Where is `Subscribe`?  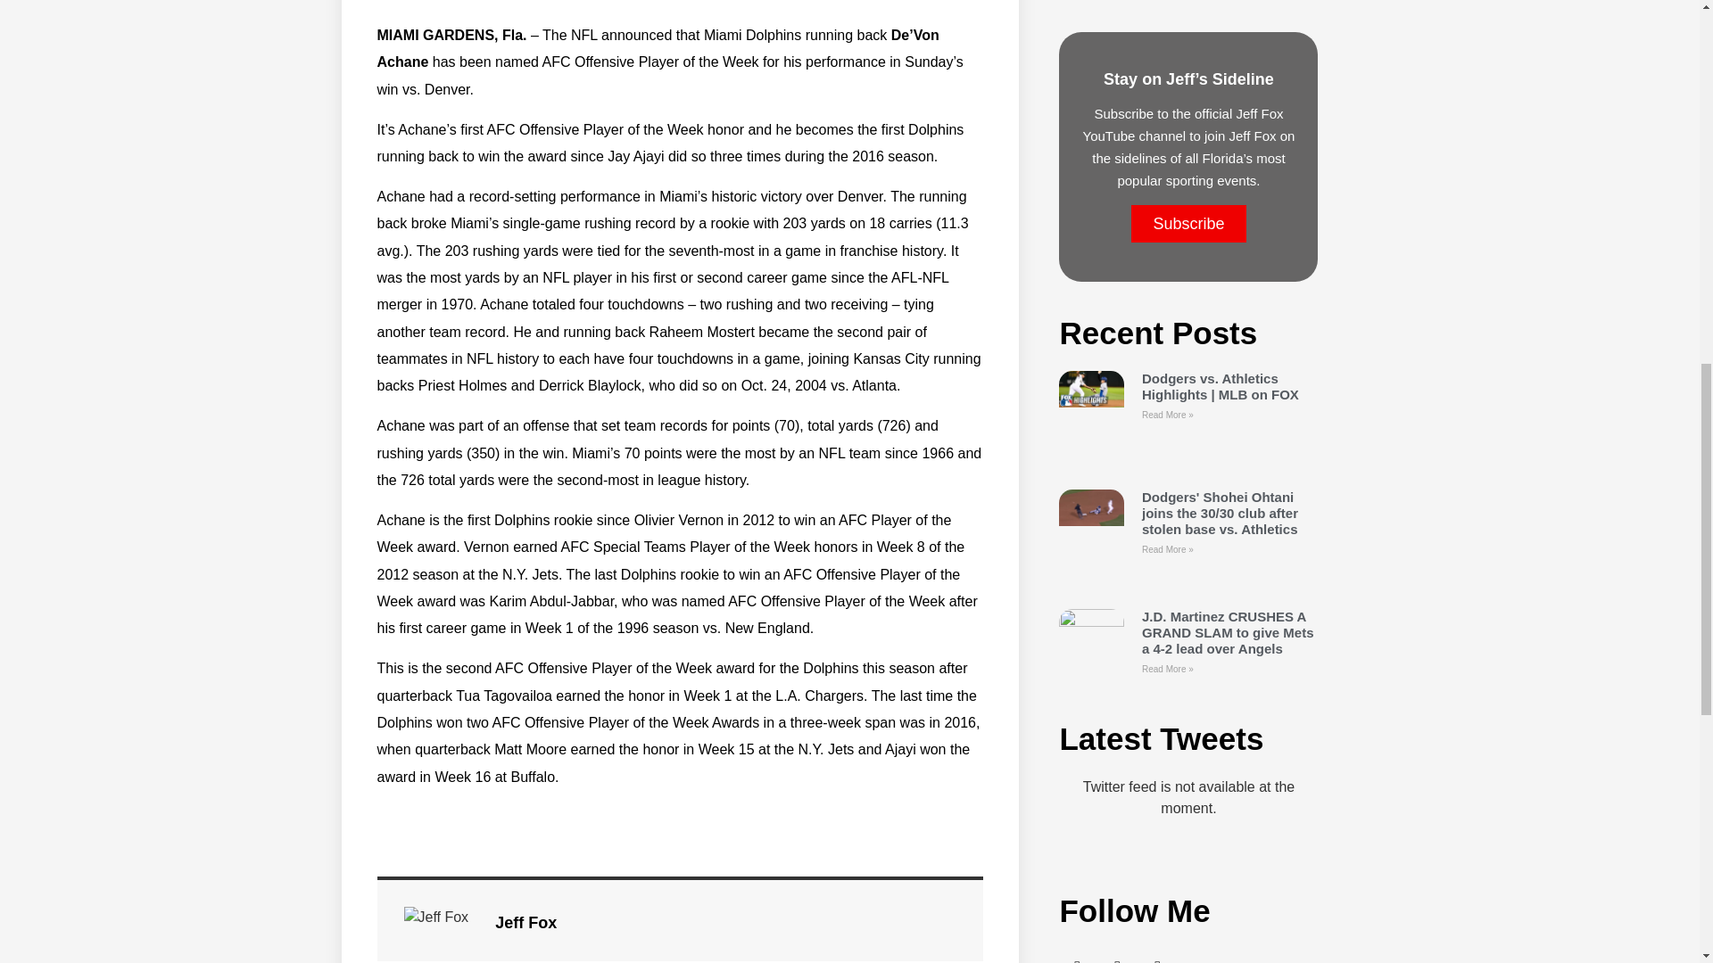 Subscribe is located at coordinates (1188, 224).